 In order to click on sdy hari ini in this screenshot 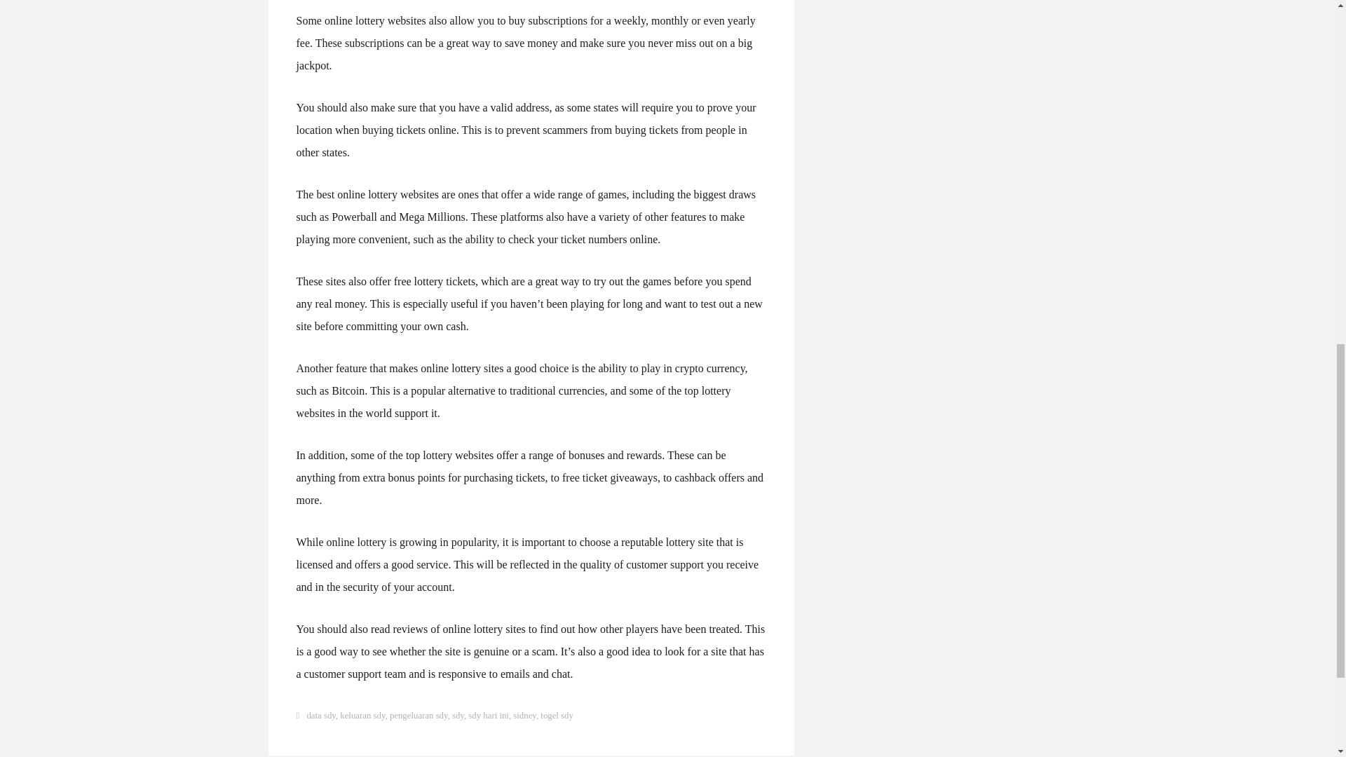, I will do `click(488, 716)`.